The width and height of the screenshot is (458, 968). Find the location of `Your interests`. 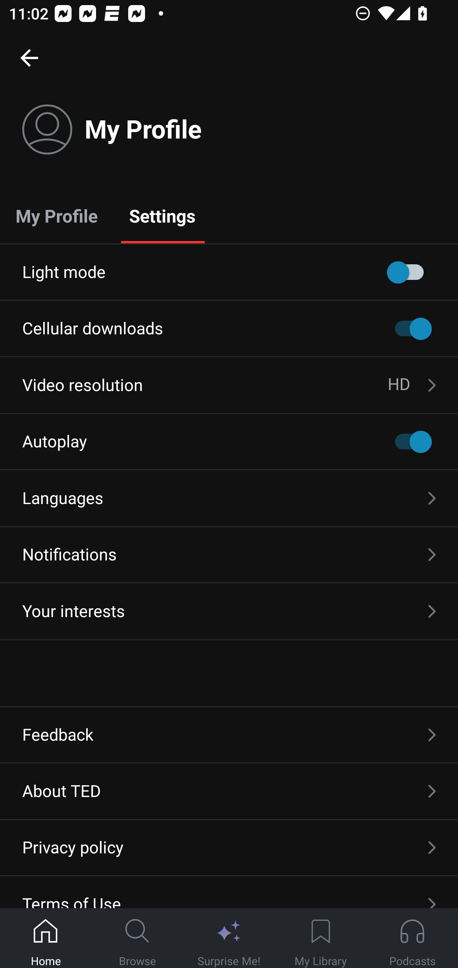

Your interests is located at coordinates (229, 611).